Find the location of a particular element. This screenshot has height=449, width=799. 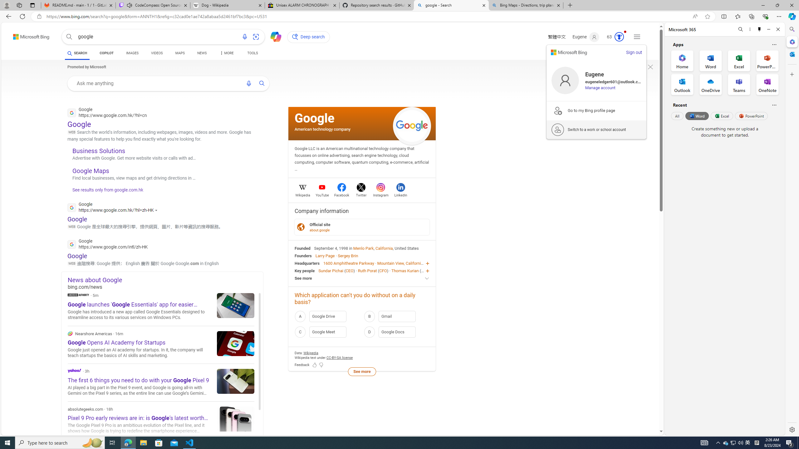

Search more is located at coordinates (647, 413).